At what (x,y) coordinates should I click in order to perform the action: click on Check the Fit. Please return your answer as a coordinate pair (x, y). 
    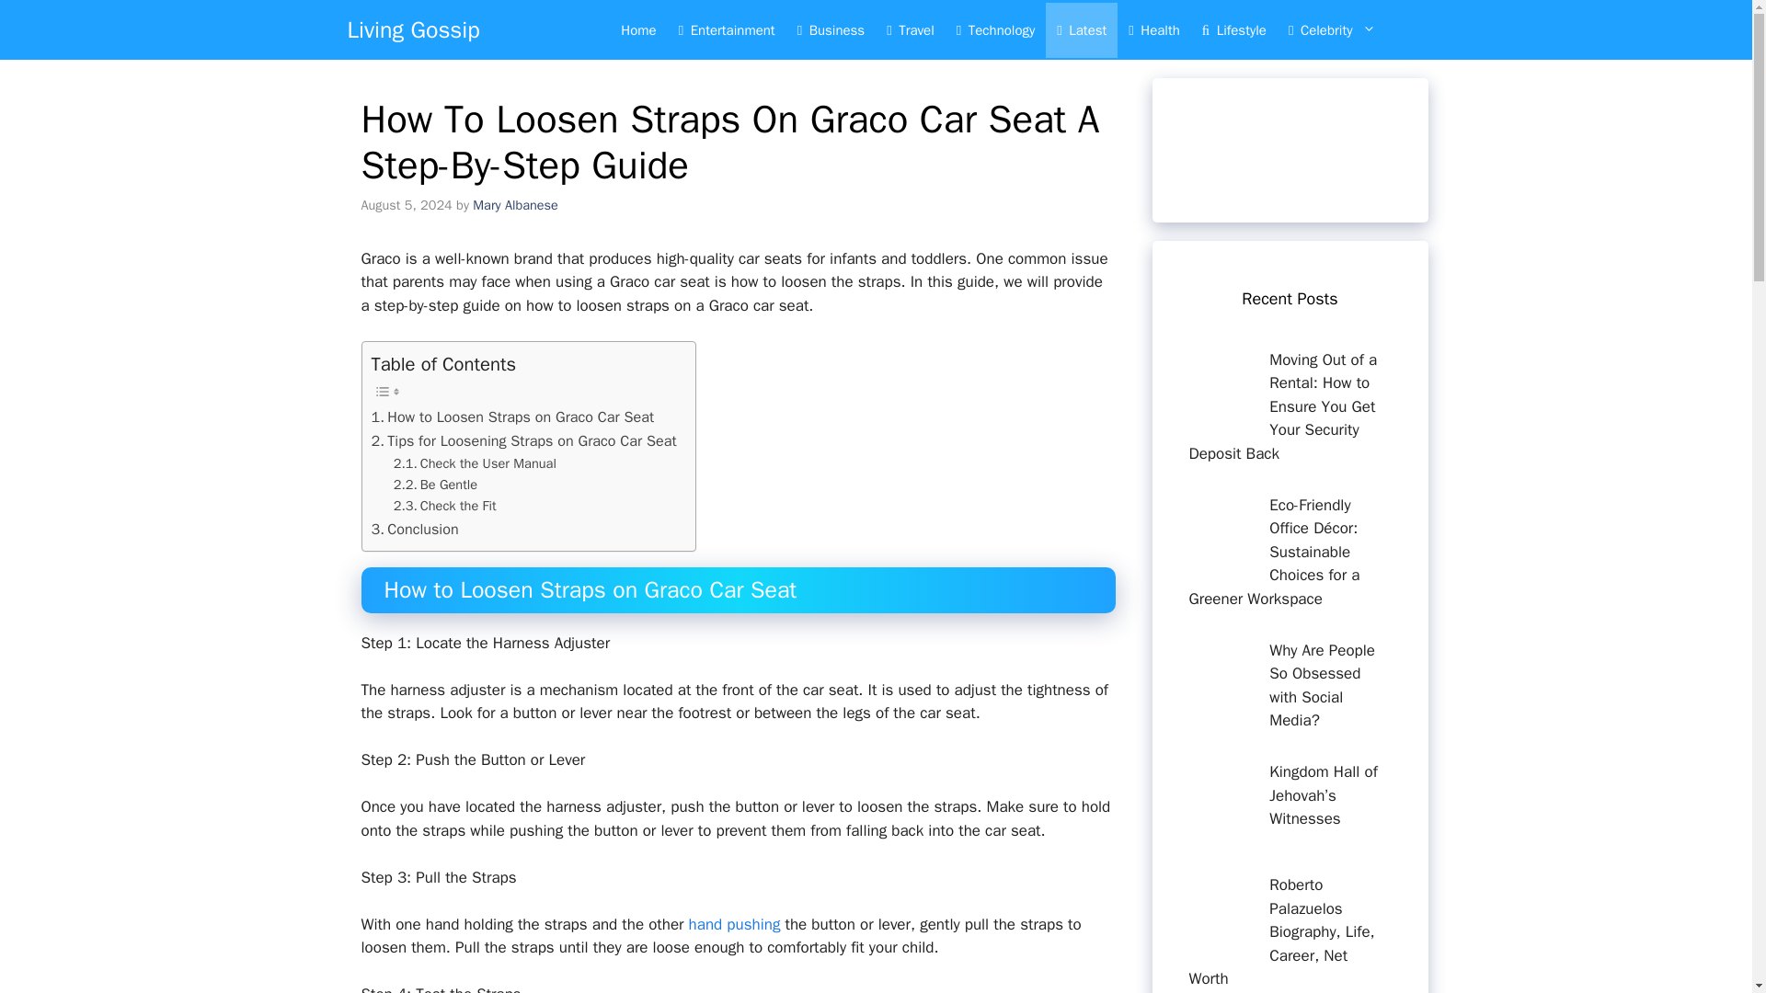
    Looking at the image, I should click on (445, 506).